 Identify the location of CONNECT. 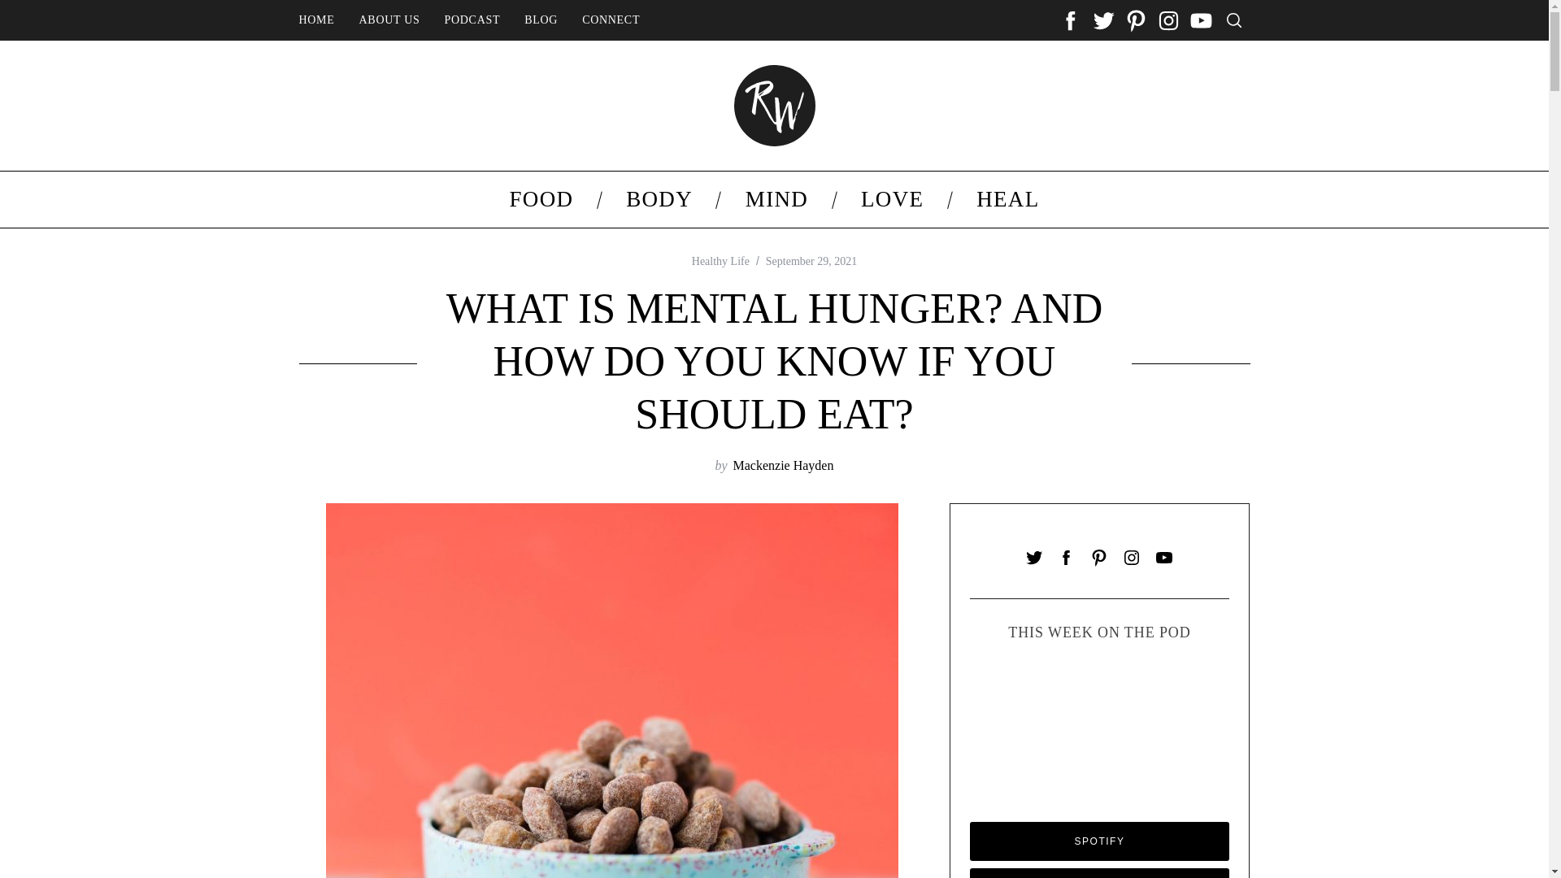
(611, 20).